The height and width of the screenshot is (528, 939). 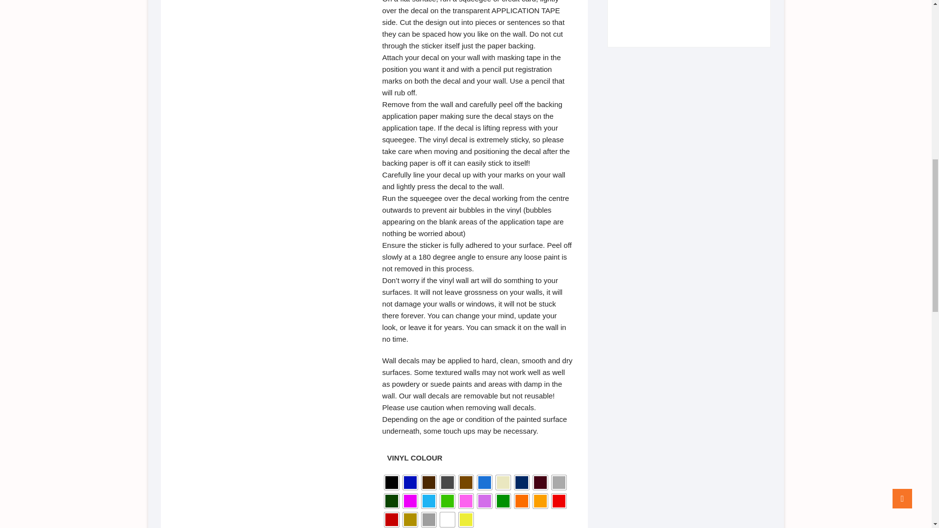 What do you see at coordinates (429, 483) in the screenshot?
I see `Brown` at bounding box center [429, 483].